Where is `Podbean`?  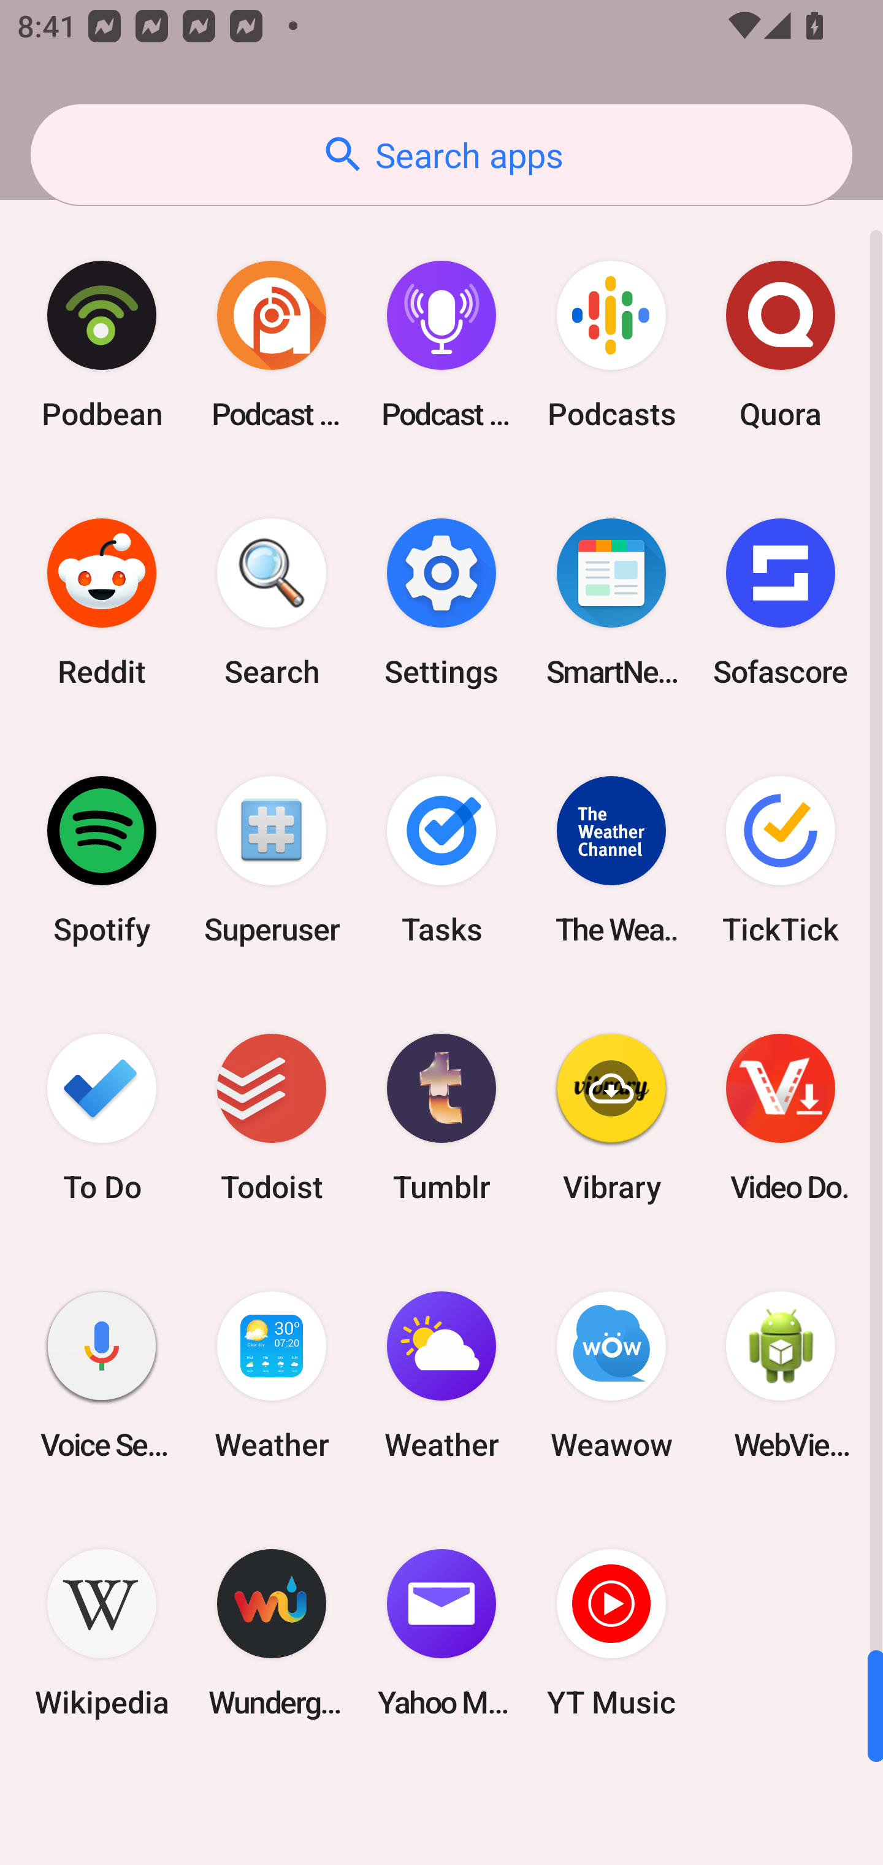 Podbean is located at coordinates (102, 345).